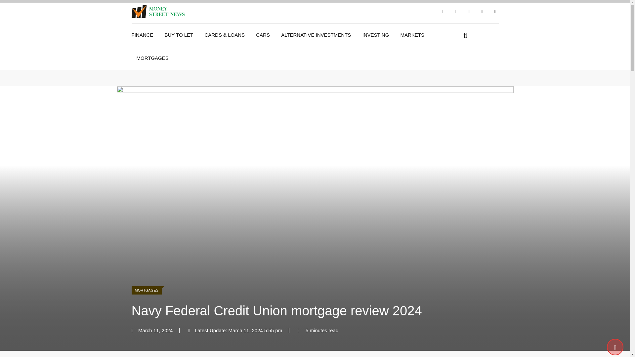 Image resolution: width=635 pixels, height=357 pixels. Describe the element at coordinates (375, 35) in the screenshot. I see `INVESTING` at that location.